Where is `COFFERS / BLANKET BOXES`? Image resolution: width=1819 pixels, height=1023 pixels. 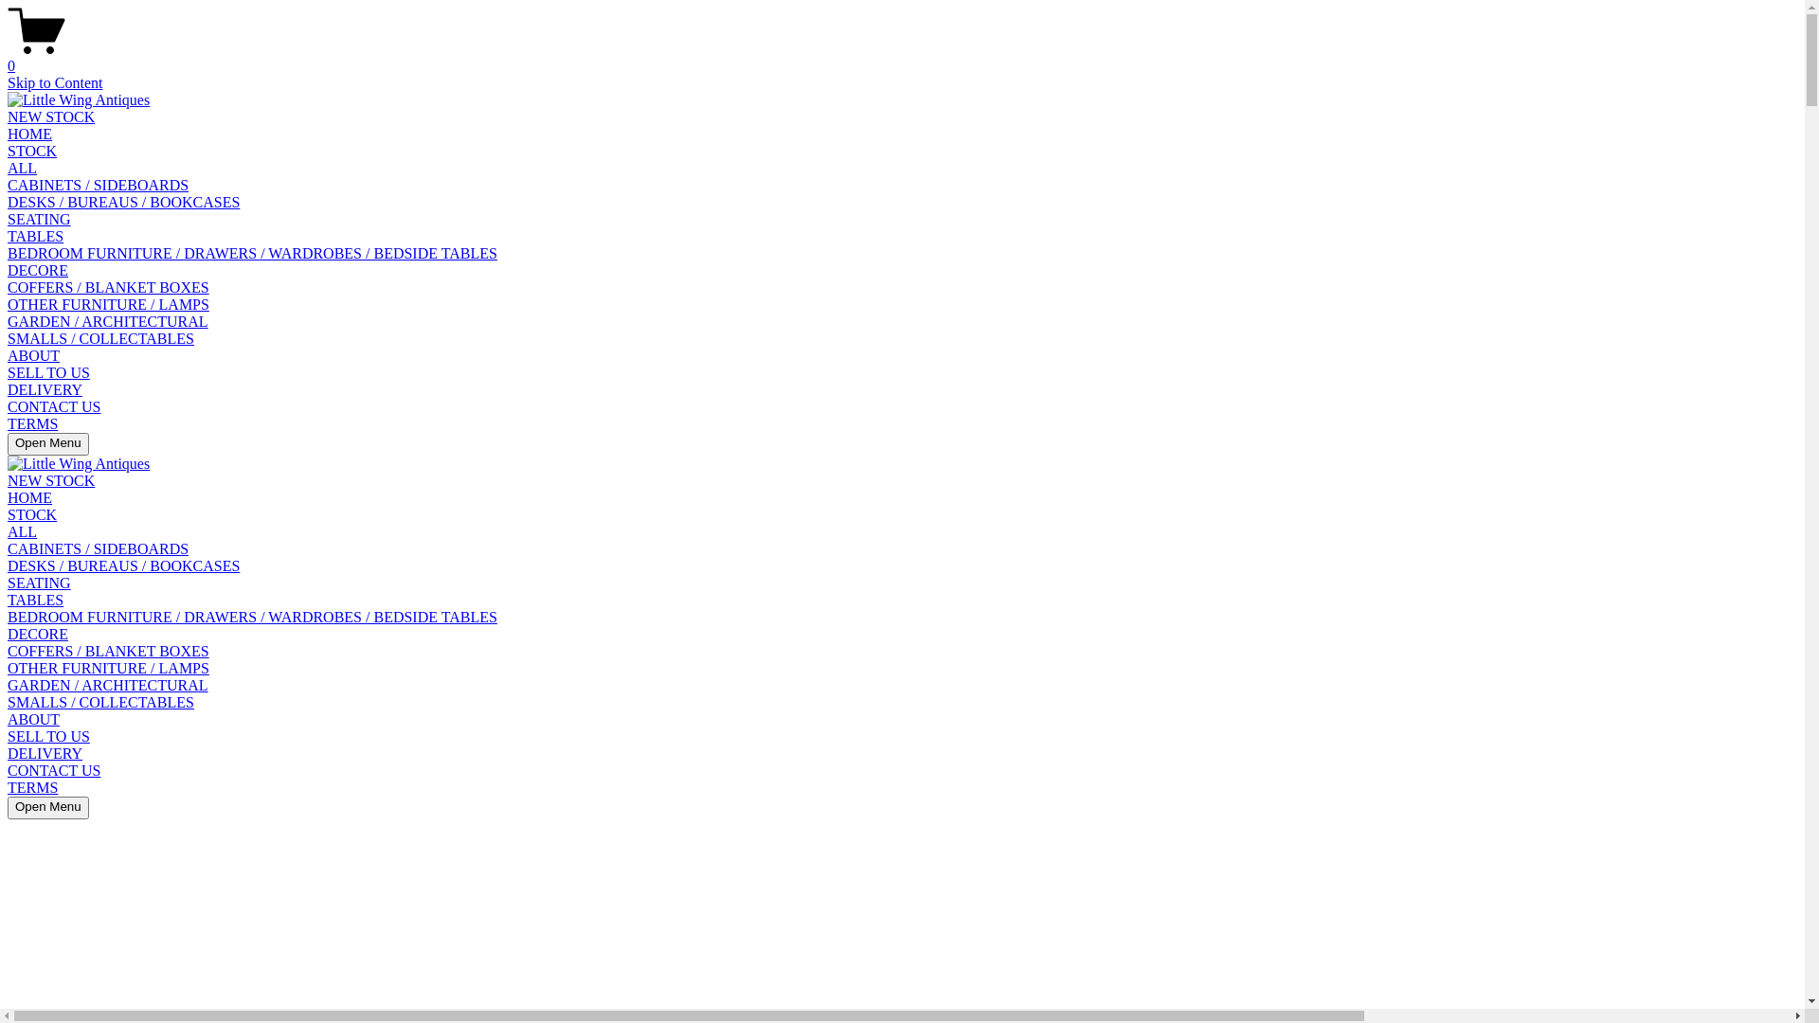 COFFERS / BLANKET BOXES is located at coordinates (108, 652).